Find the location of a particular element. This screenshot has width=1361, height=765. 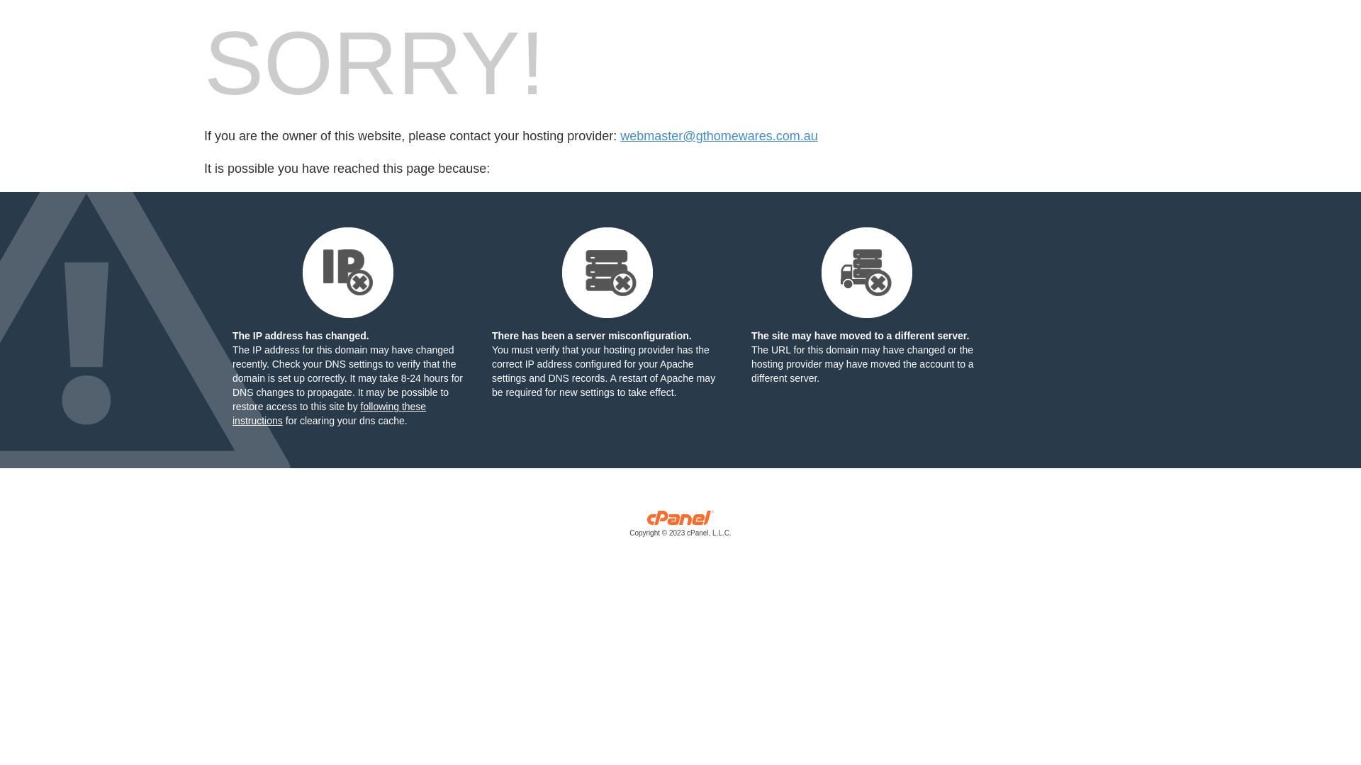

webmaster@gthomewares.com.au is located at coordinates (719, 136).